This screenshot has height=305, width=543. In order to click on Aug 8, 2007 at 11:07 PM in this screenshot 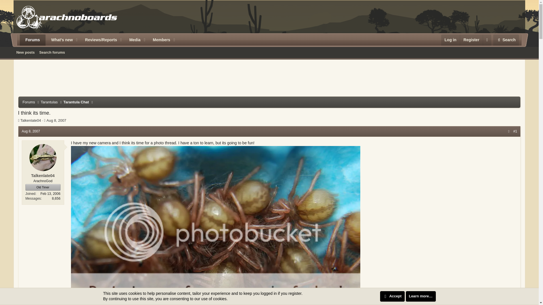, I will do `click(471, 40)`.